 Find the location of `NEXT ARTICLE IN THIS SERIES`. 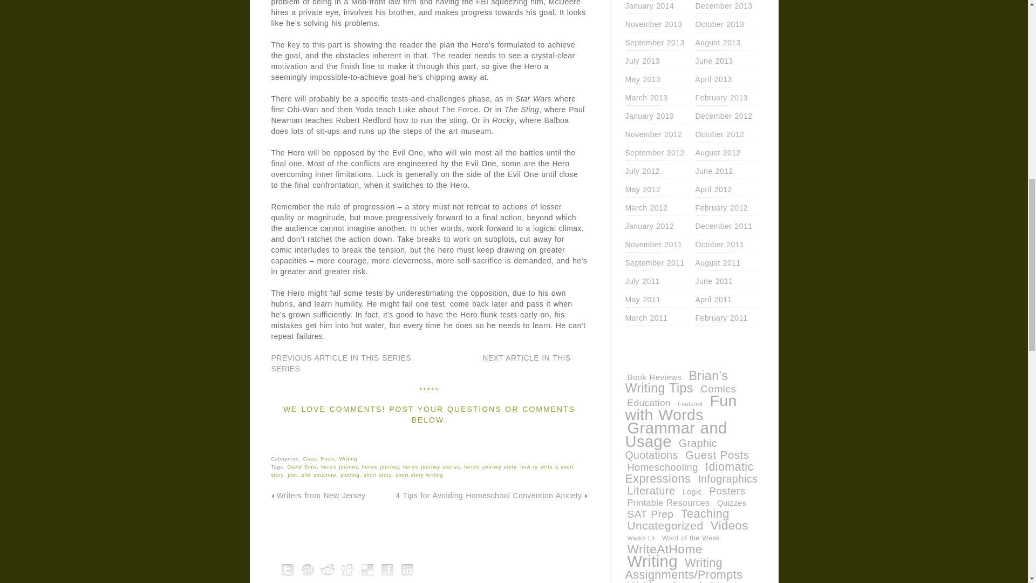

NEXT ARTICLE IN THIS SERIES is located at coordinates (420, 363).